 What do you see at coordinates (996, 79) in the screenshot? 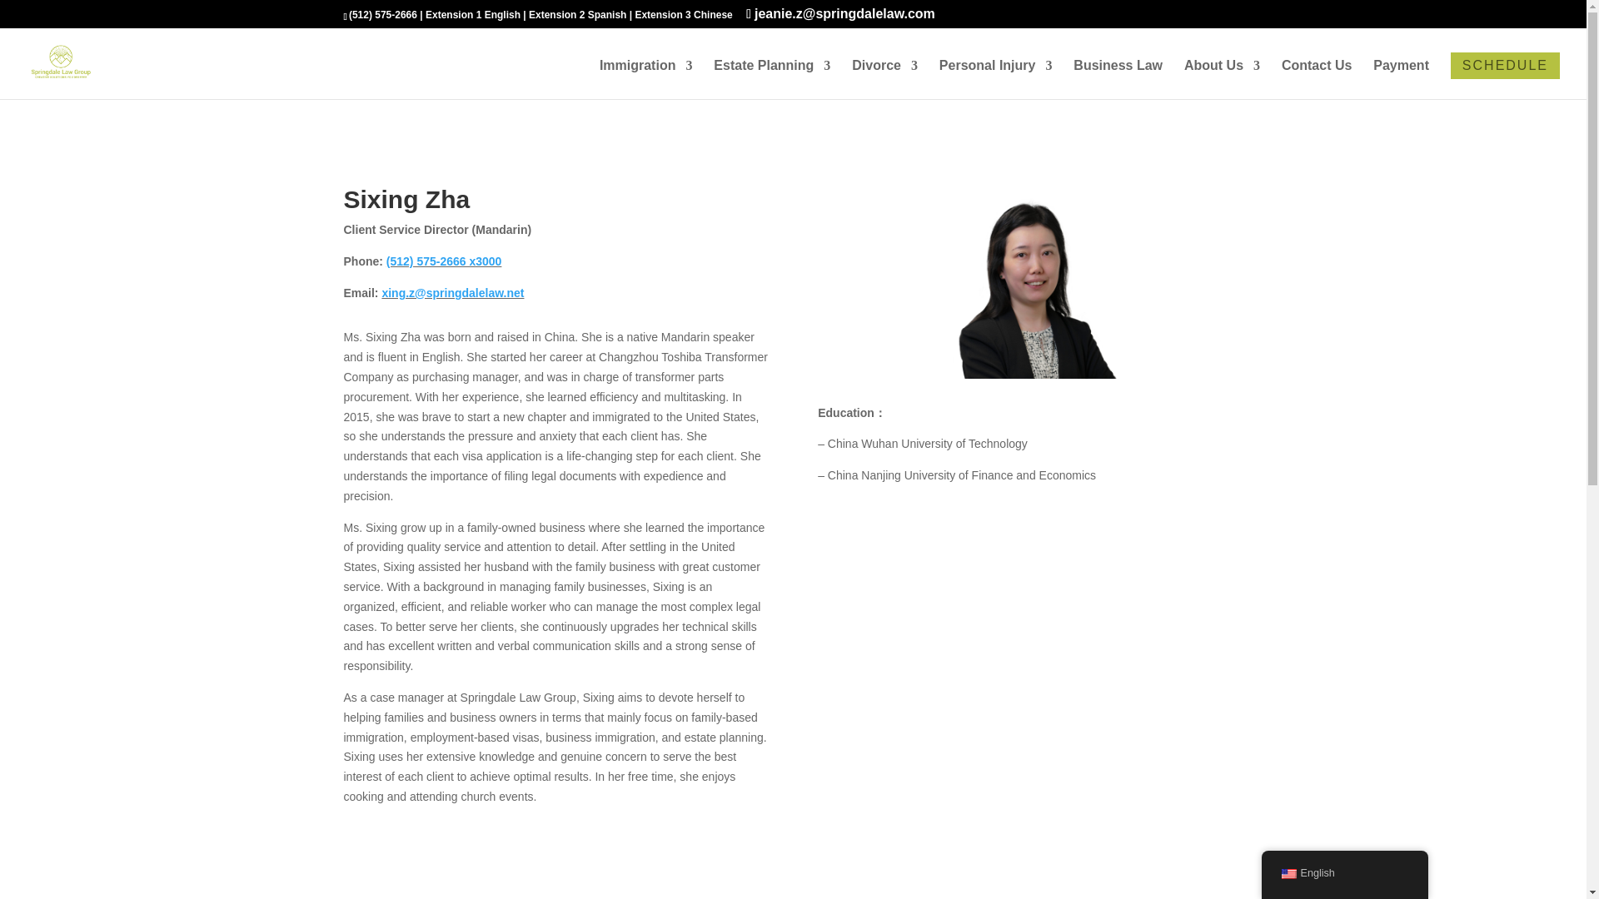
I see `Personal Injury` at bounding box center [996, 79].